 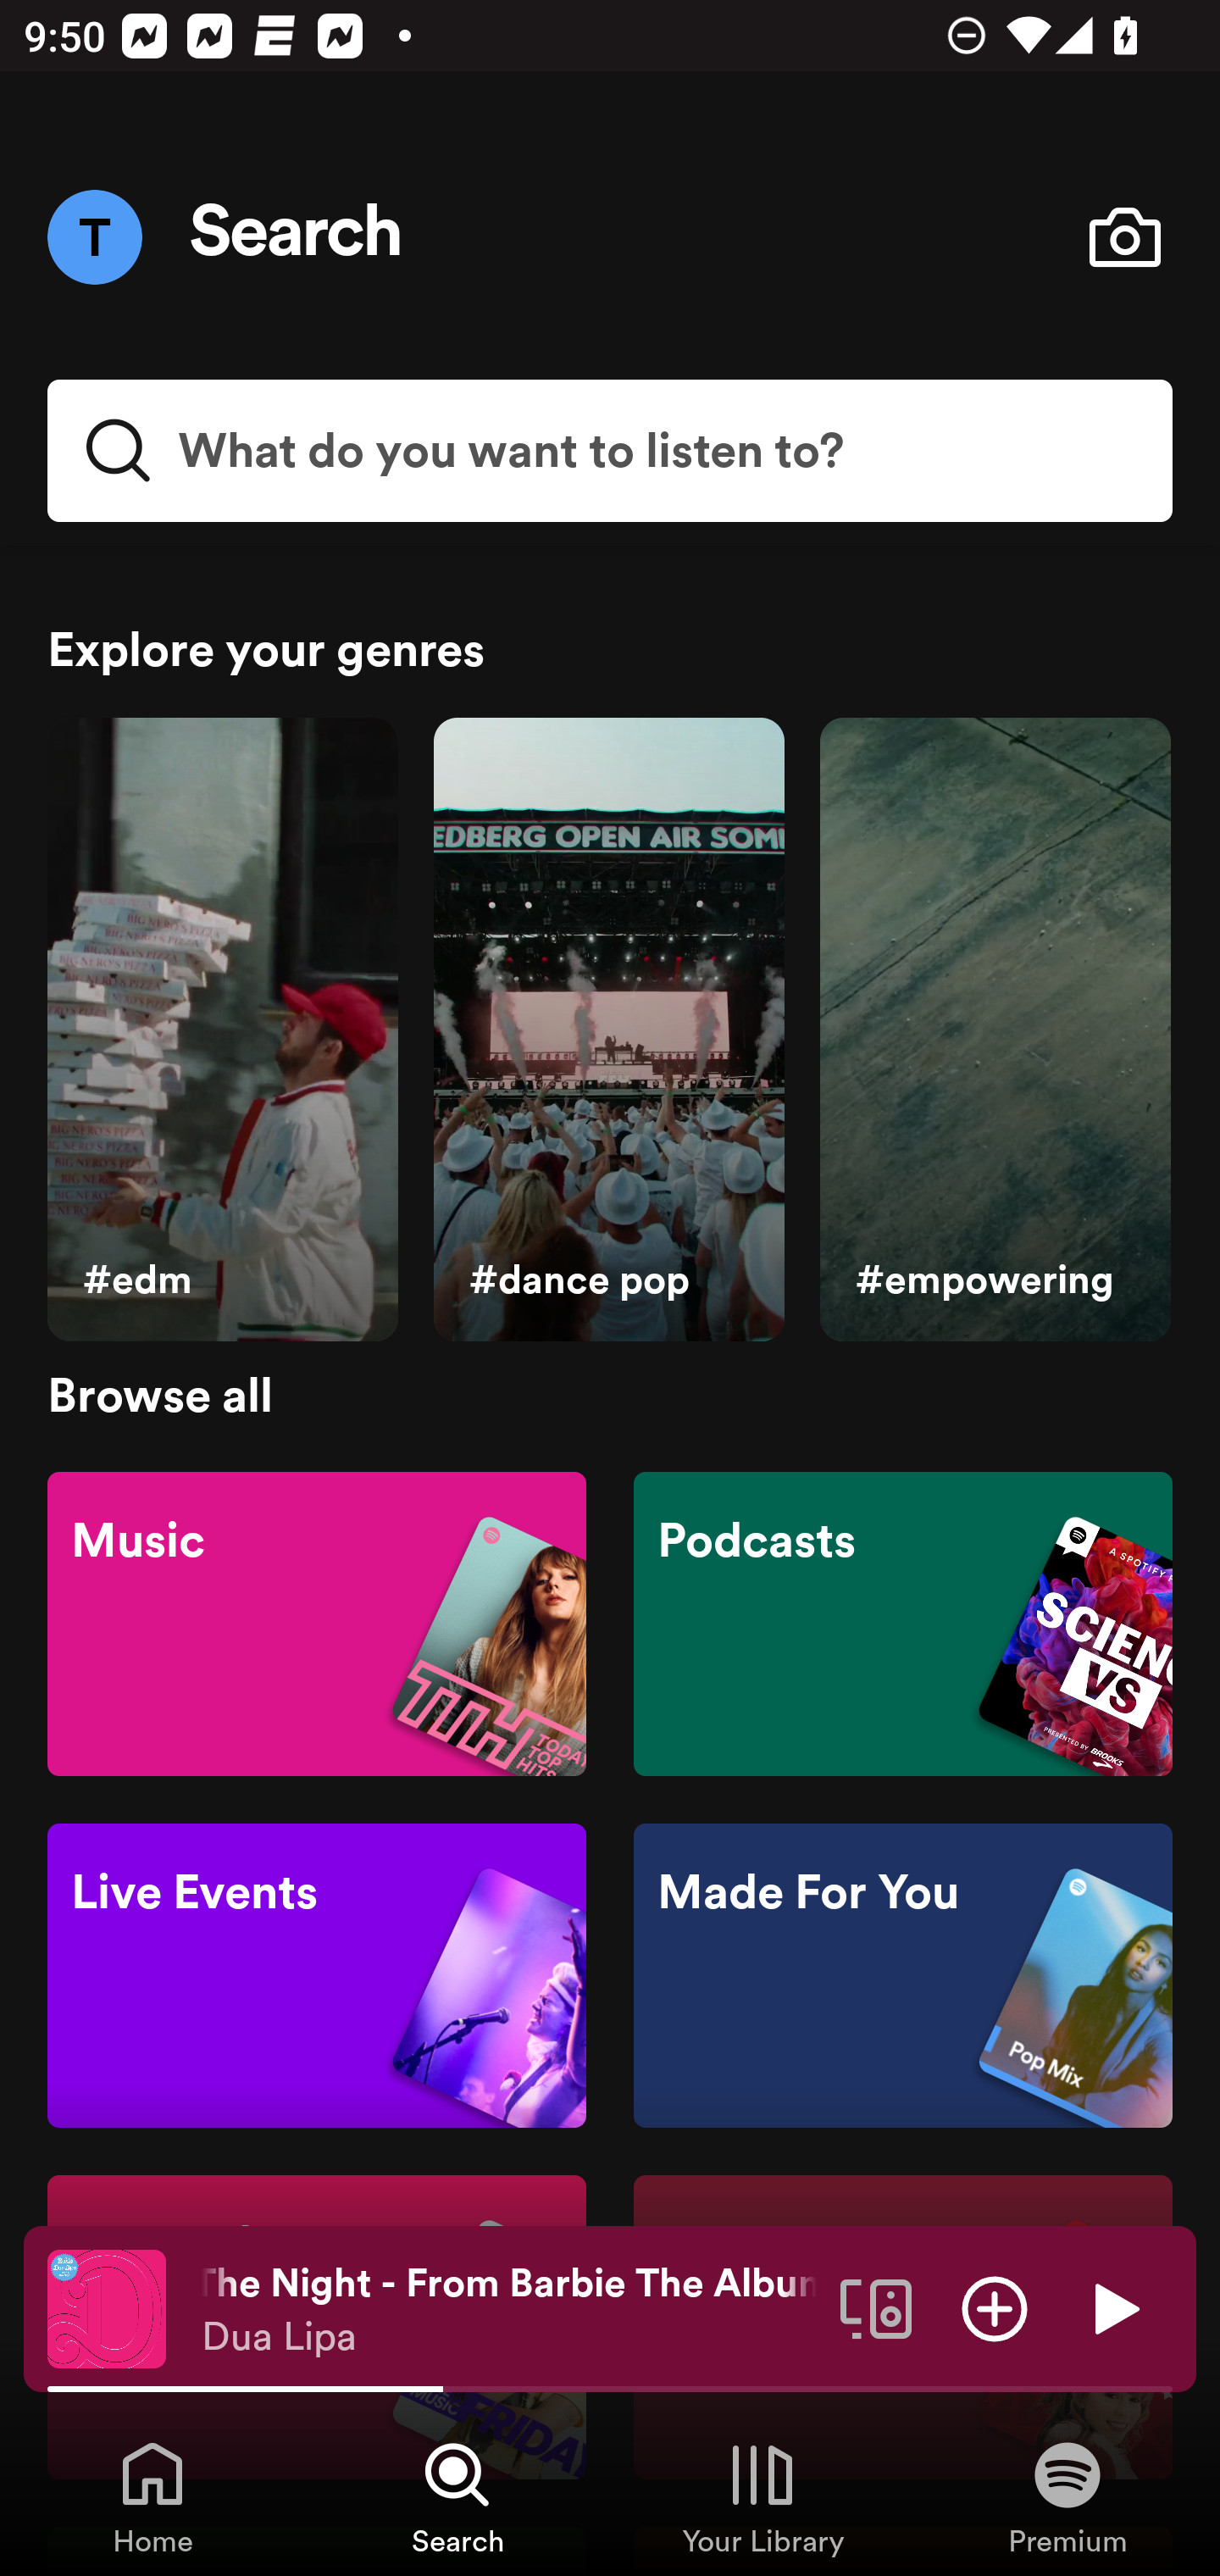 I want to click on Add item, so click(x=995, y=2307).